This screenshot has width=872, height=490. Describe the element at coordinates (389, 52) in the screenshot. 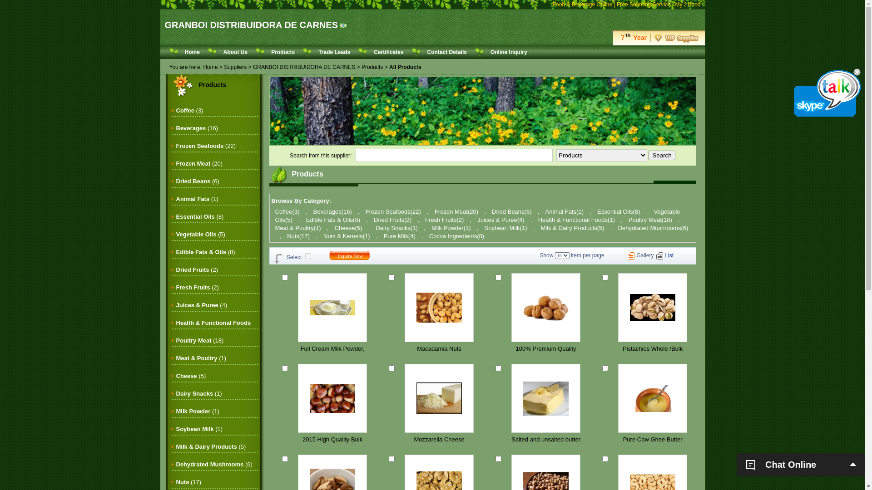

I see `Certificates` at that location.